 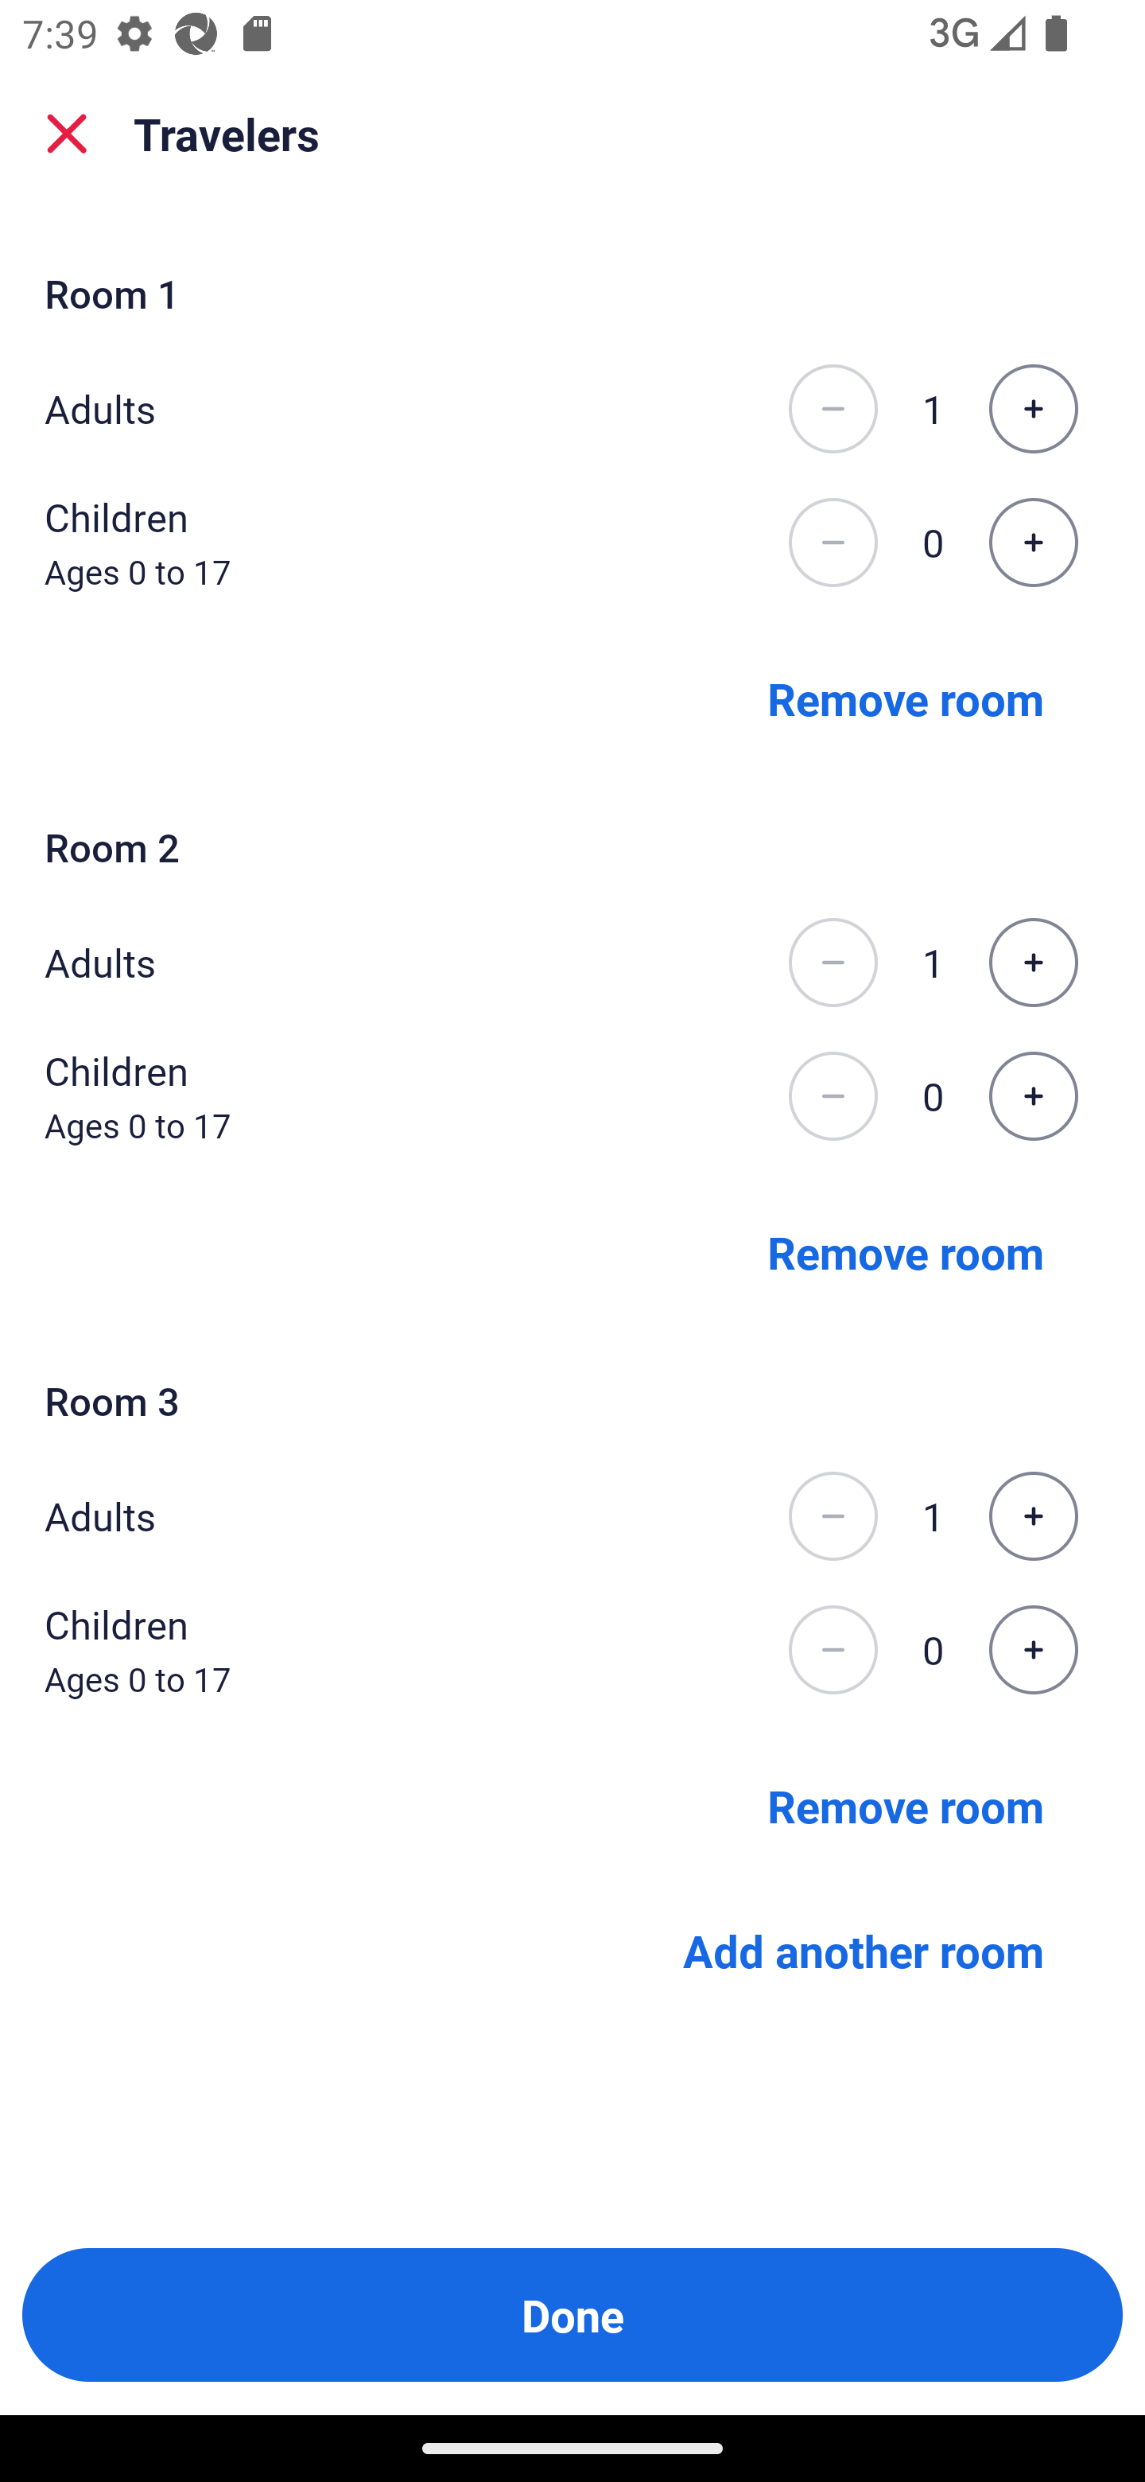 What do you see at coordinates (1033, 1516) in the screenshot?
I see `Increase the number of adults` at bounding box center [1033, 1516].